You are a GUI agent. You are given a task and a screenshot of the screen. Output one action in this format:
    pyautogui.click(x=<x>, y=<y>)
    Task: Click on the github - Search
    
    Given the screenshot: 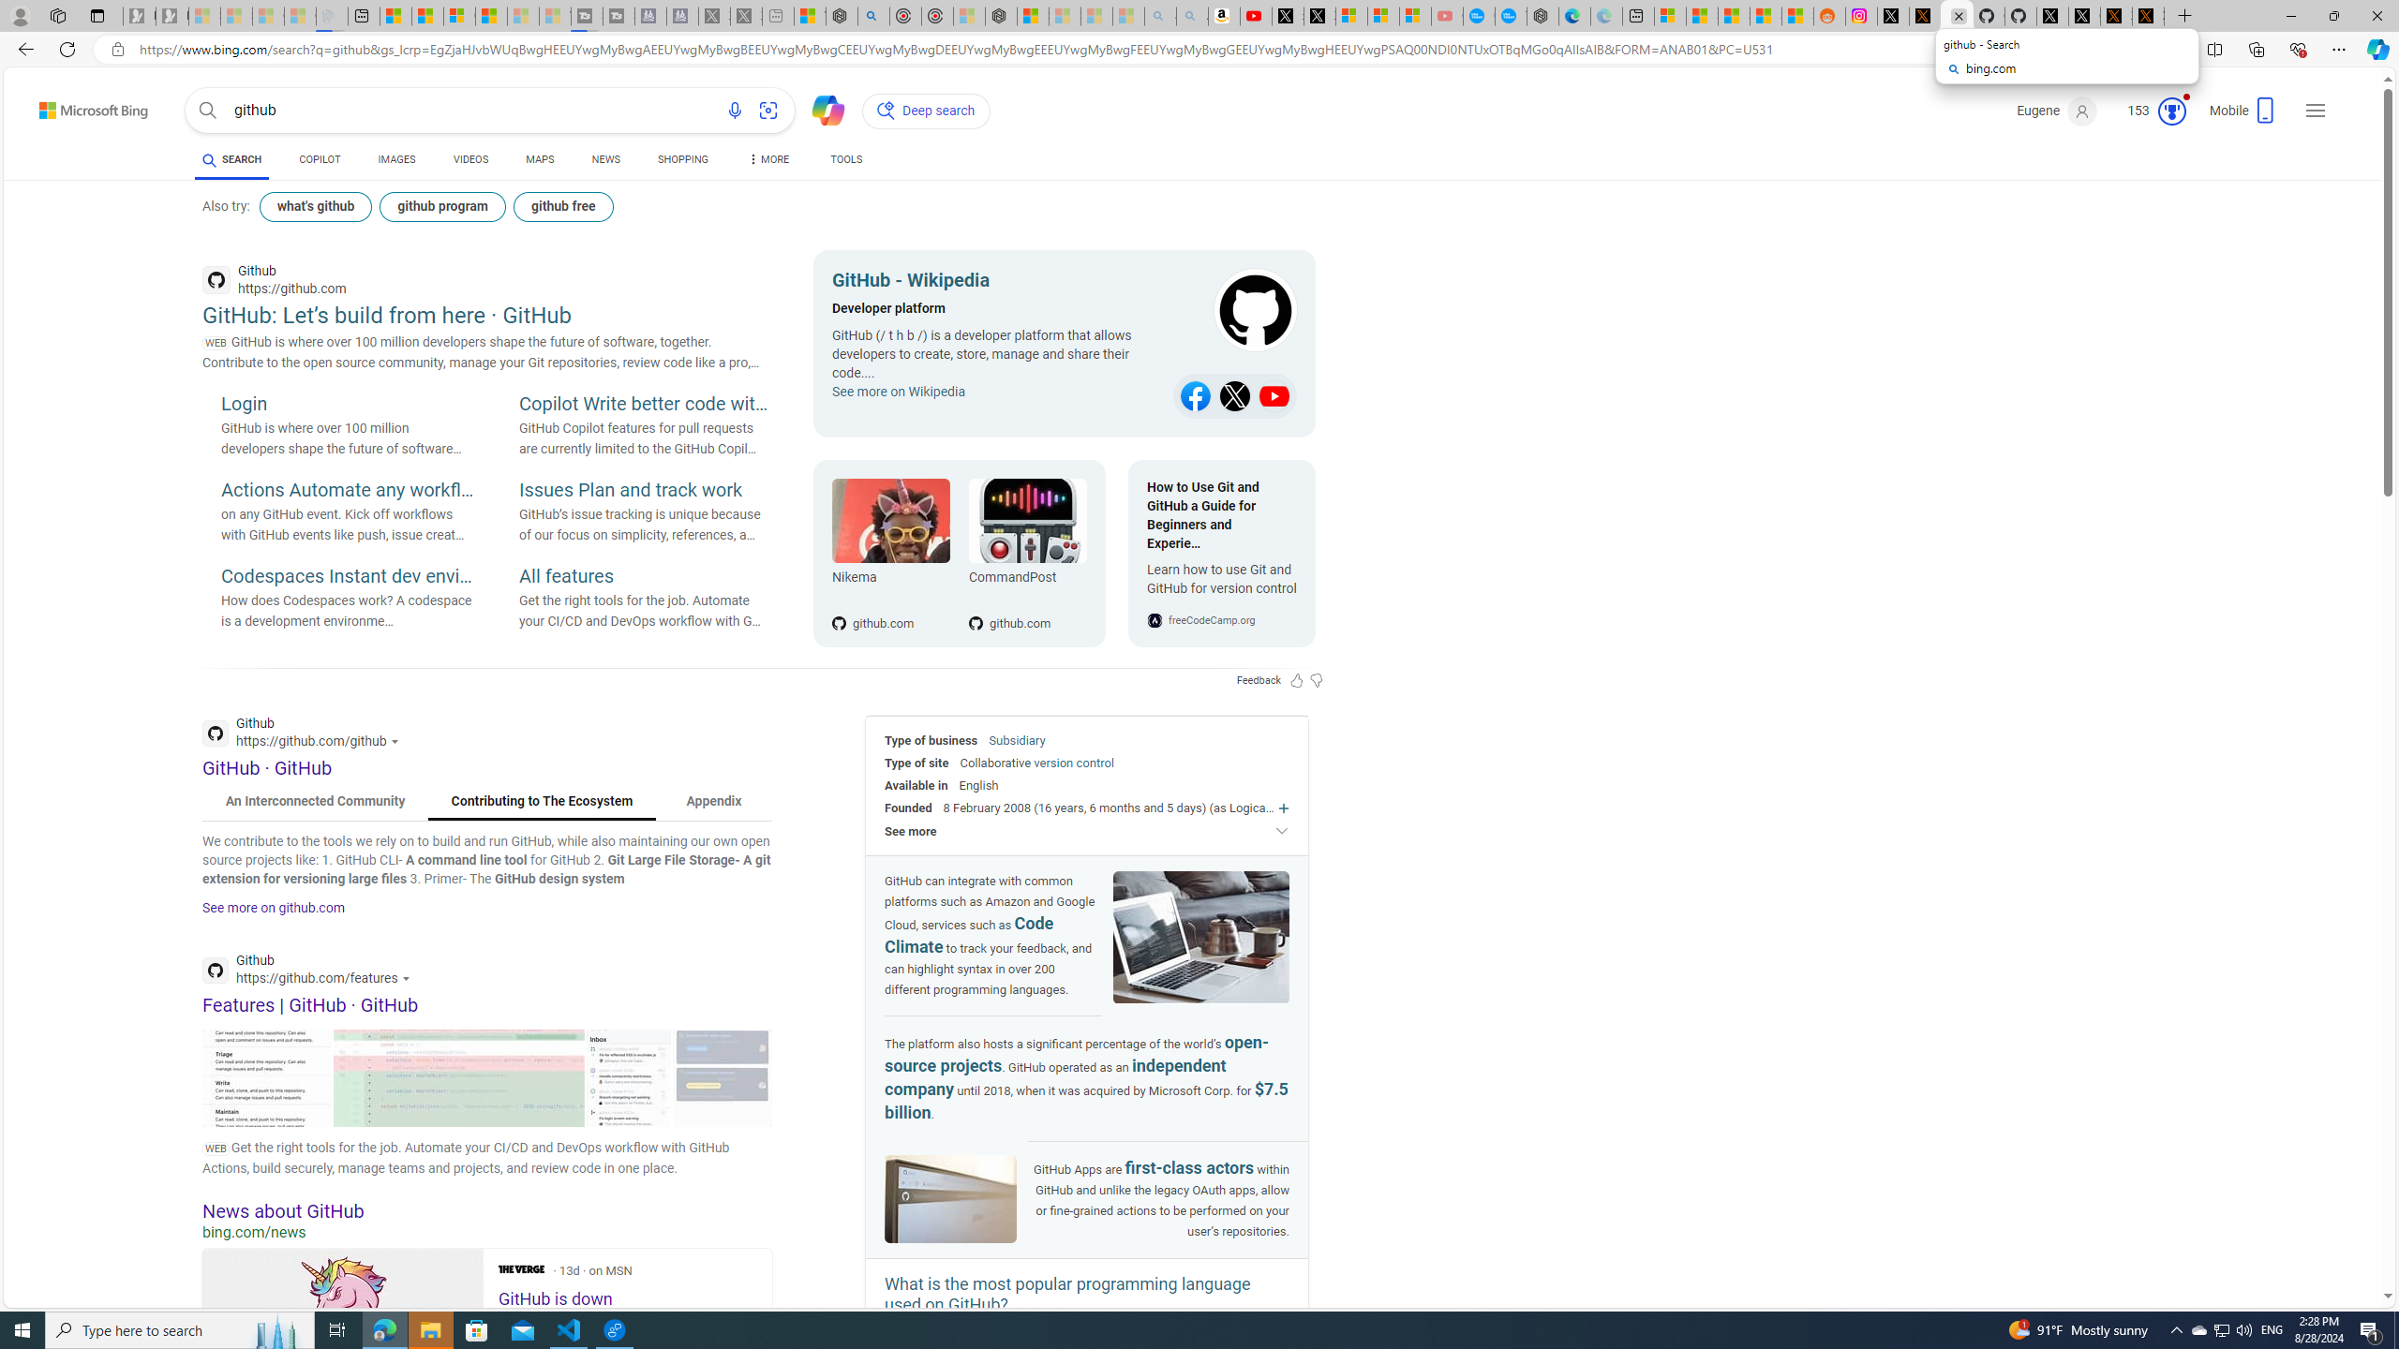 What is the action you would take?
    pyautogui.click(x=1957, y=16)
    